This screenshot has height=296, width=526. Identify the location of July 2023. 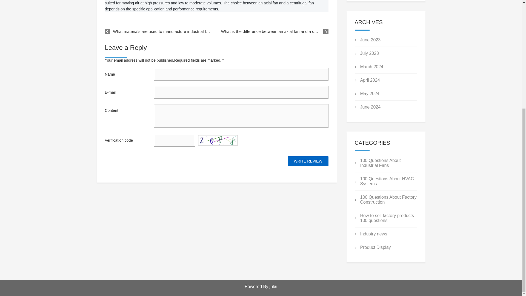
(369, 53).